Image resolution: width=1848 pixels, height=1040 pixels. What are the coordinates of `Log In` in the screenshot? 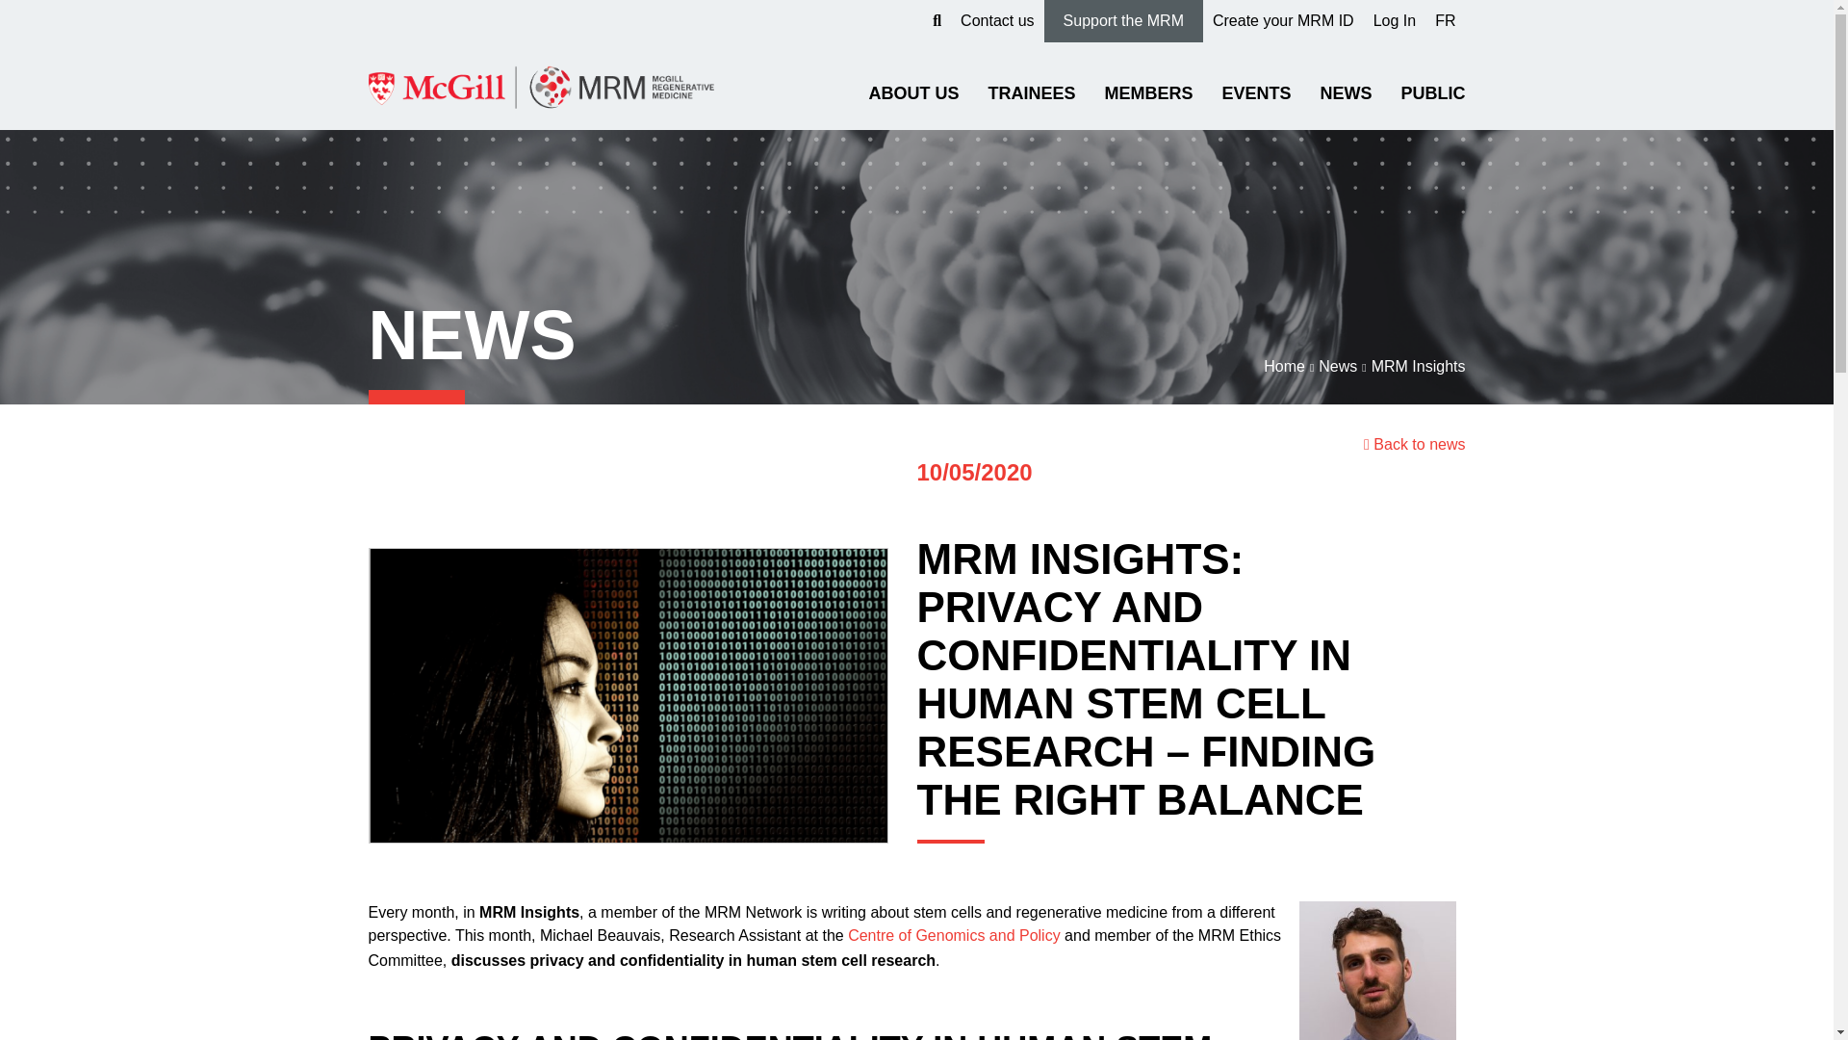 It's located at (1394, 21).